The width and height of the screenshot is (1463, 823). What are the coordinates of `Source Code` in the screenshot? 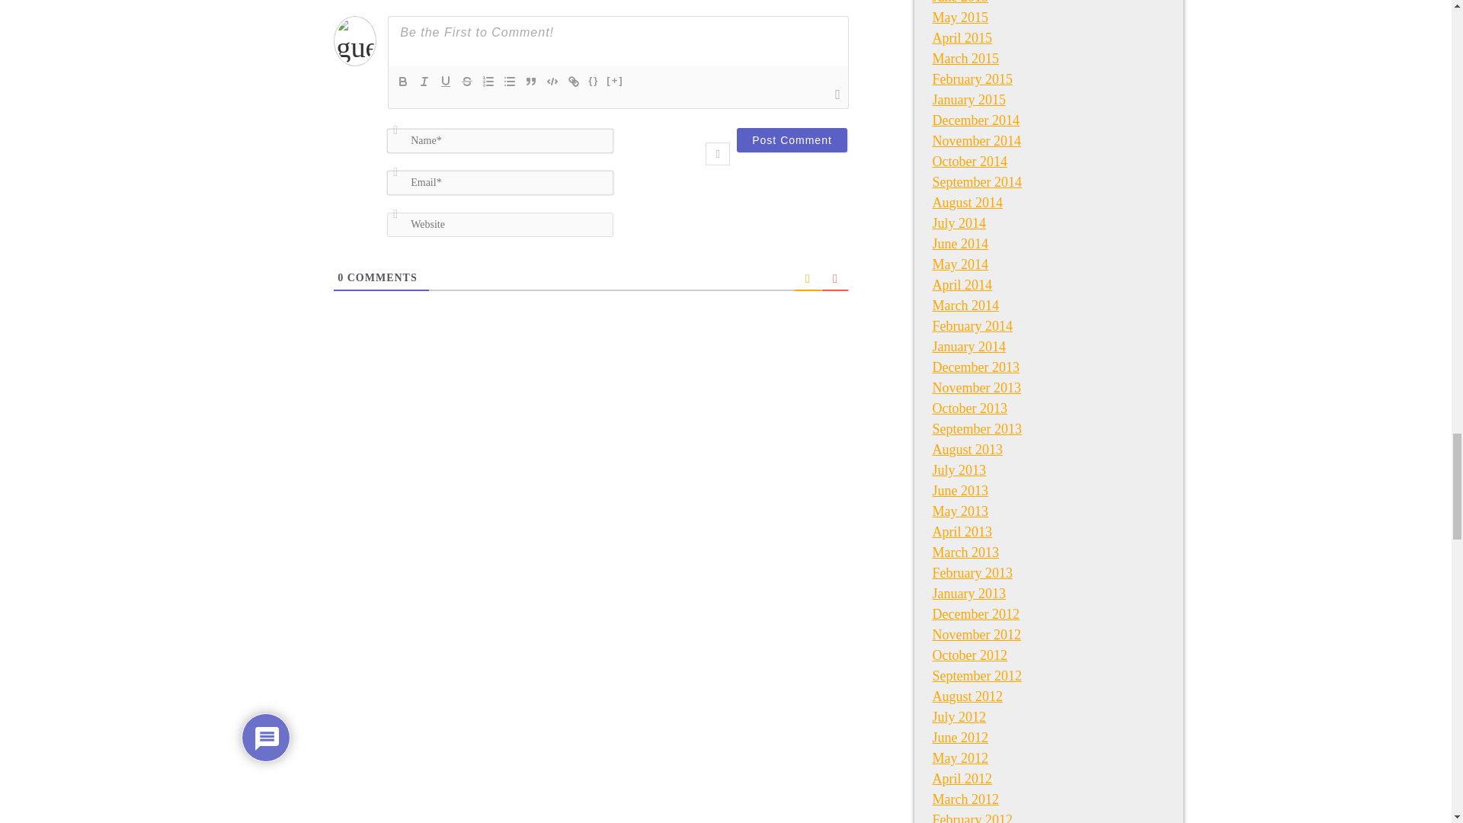 It's located at (593, 81).